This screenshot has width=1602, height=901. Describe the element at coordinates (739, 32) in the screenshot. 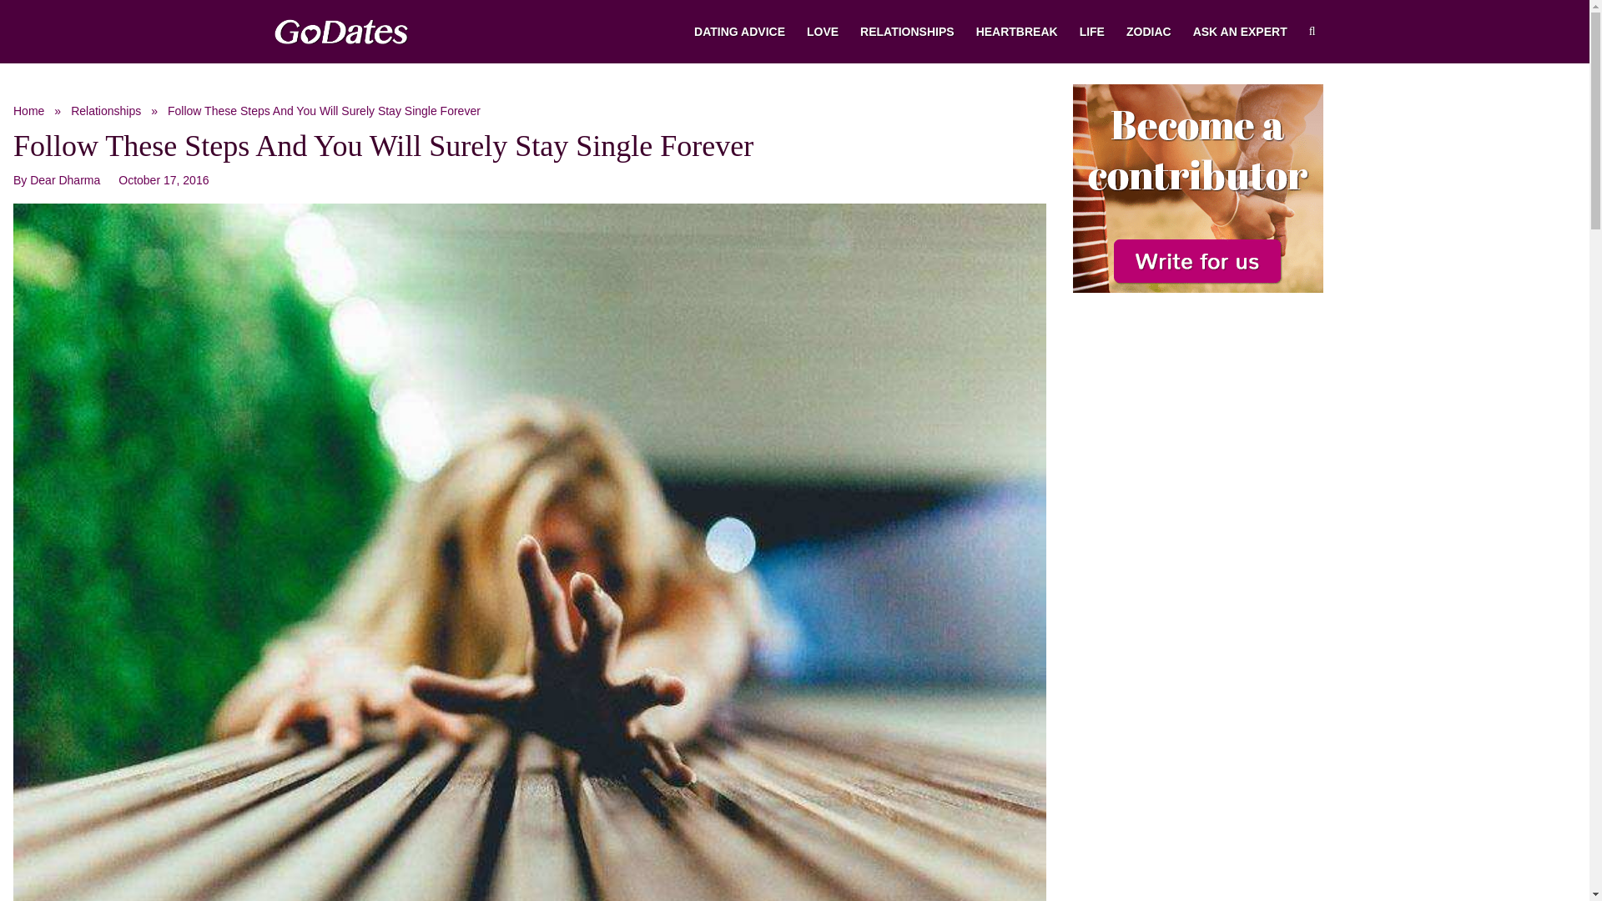

I see `DATING ADVICE` at that location.